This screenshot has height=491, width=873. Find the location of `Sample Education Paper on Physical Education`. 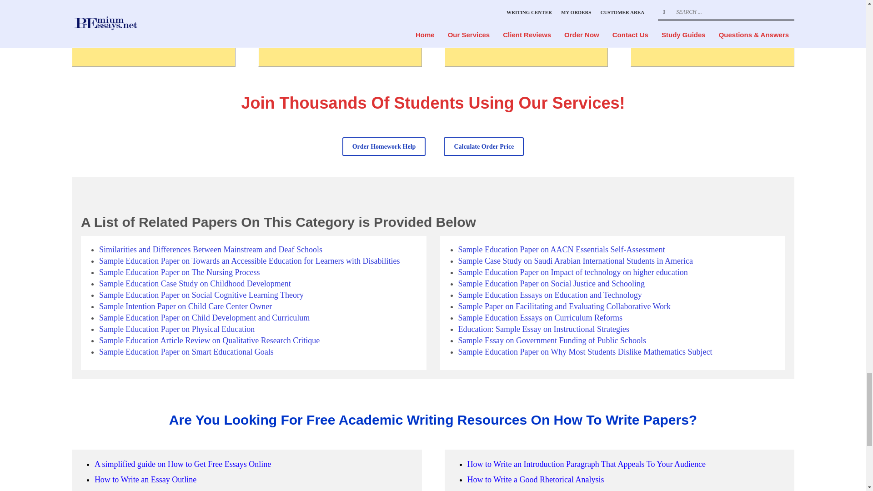

Sample Education Paper on Physical Education is located at coordinates (177, 329).